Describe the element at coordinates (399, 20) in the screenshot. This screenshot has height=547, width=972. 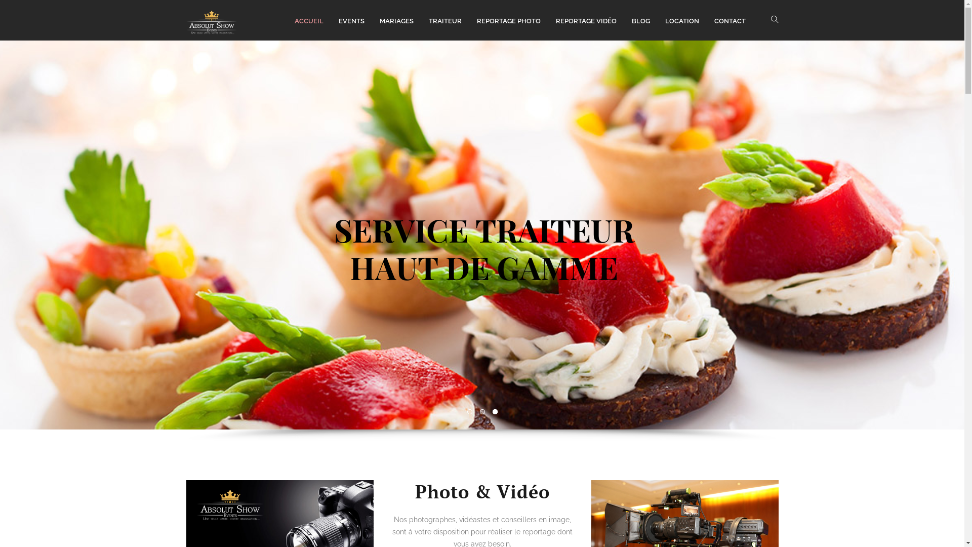
I see `MARIAGES` at that location.